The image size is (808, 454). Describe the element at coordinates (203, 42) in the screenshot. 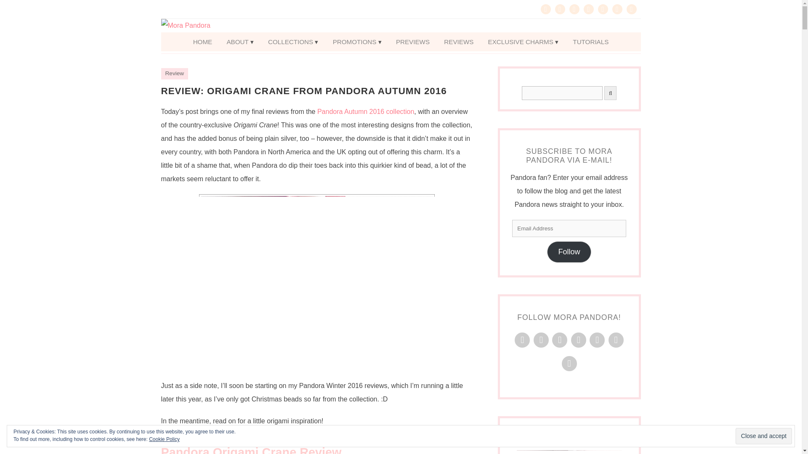

I see `HOME` at that location.